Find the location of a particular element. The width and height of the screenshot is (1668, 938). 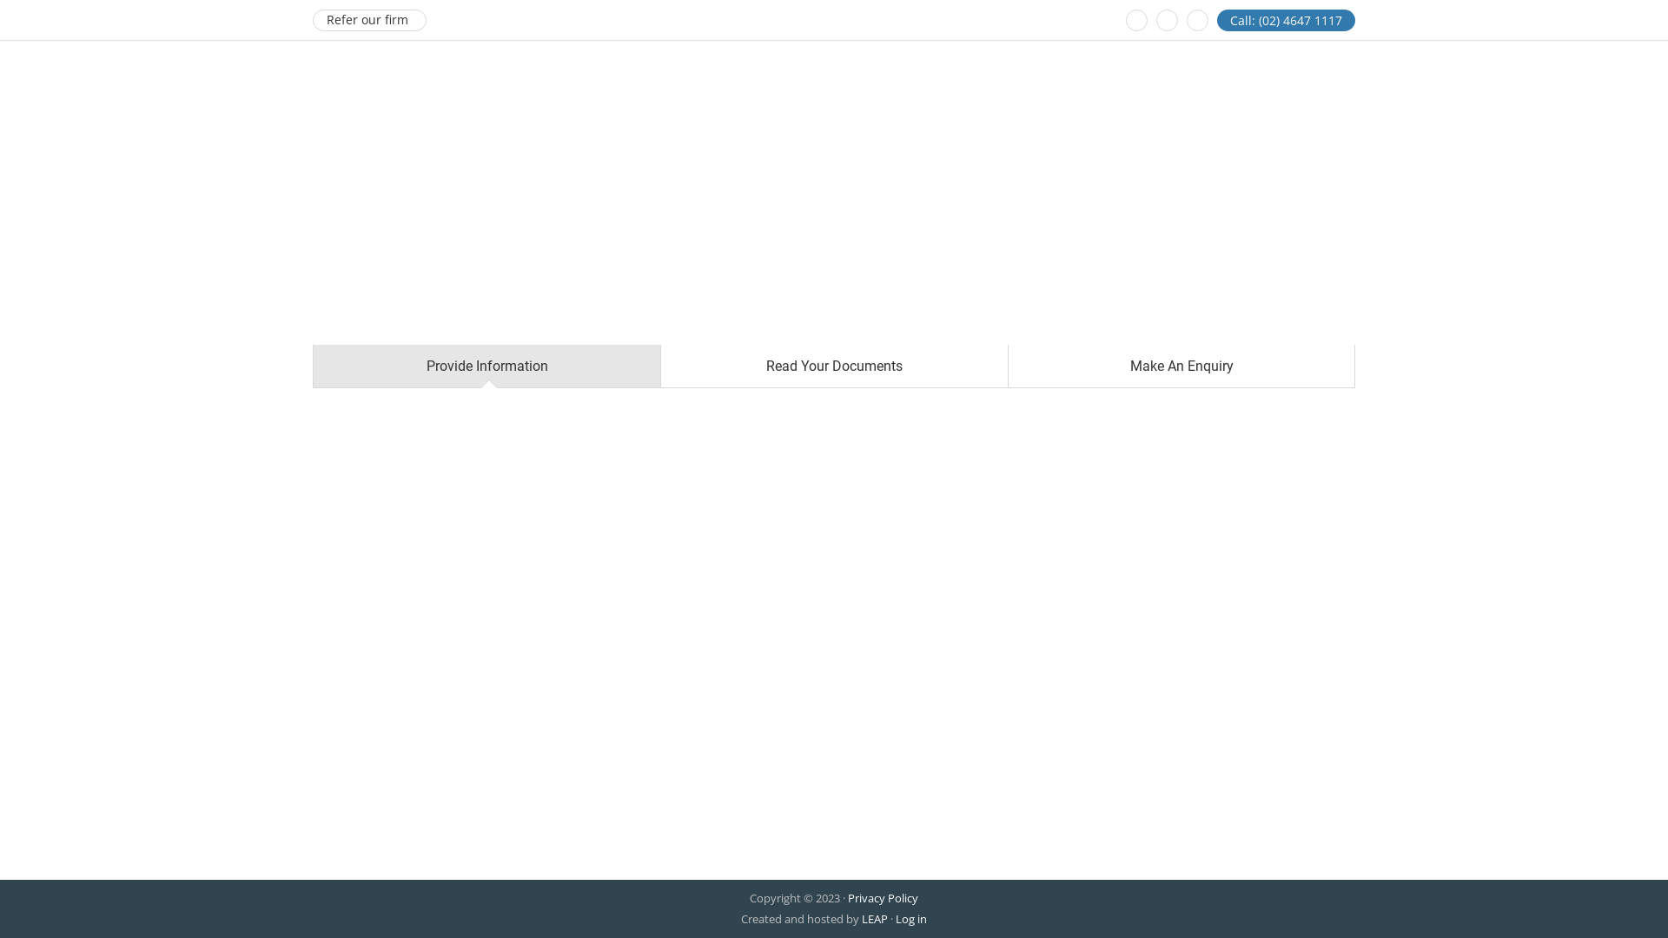

Skip to main content is located at coordinates (0, 0).